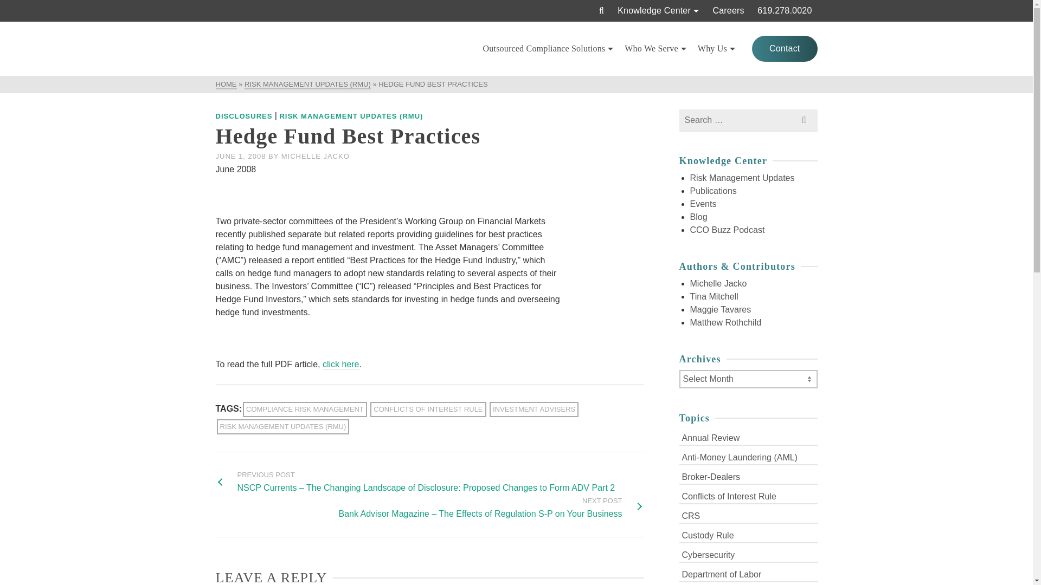 The width and height of the screenshot is (1041, 585). Describe the element at coordinates (784, 11) in the screenshot. I see `619.278.0020` at that location.